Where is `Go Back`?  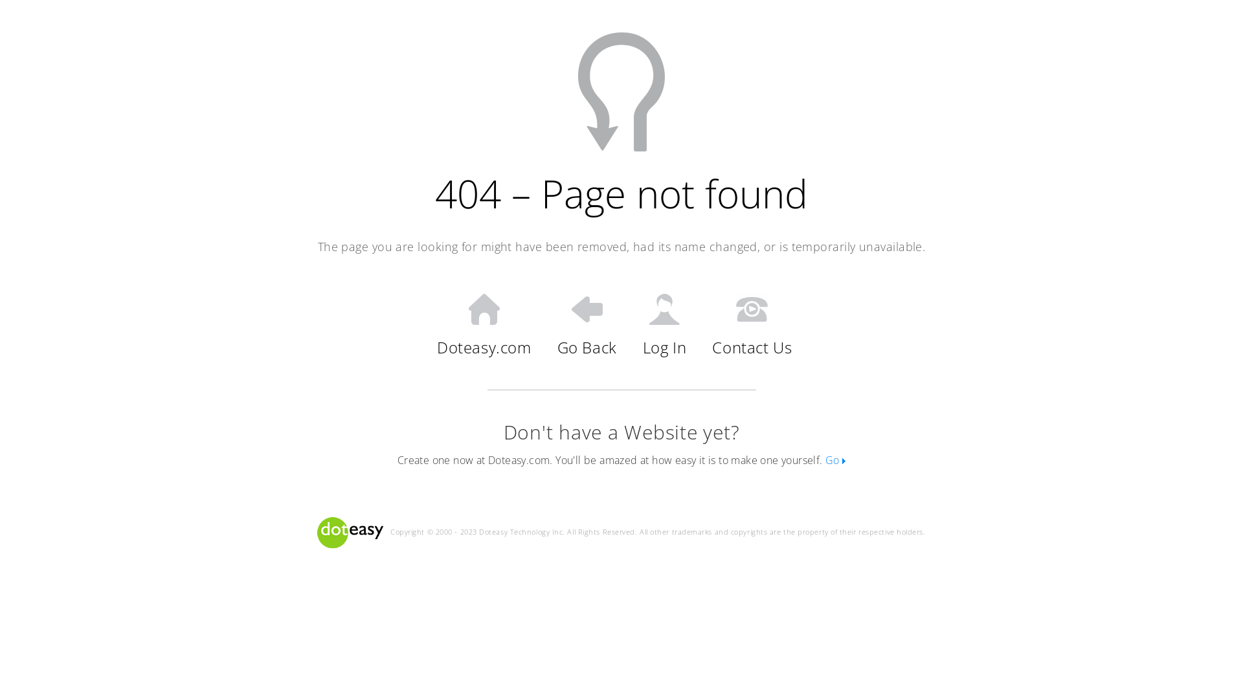 Go Back is located at coordinates (587, 326).